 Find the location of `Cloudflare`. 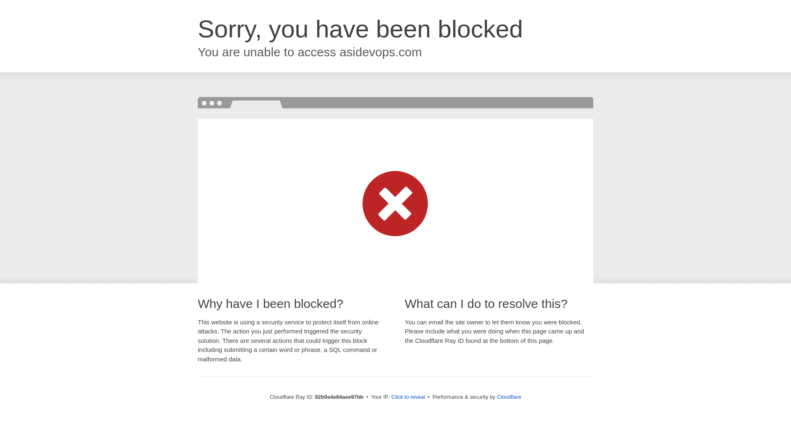

Cloudflare is located at coordinates (509, 397).